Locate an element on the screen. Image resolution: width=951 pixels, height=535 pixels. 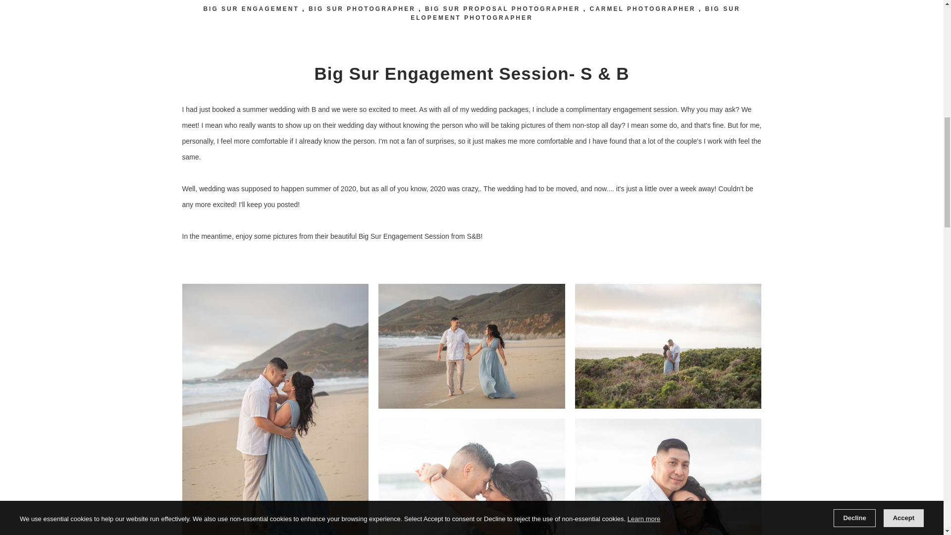
BIG SUR PHOTOGRAPHER is located at coordinates (362, 8).